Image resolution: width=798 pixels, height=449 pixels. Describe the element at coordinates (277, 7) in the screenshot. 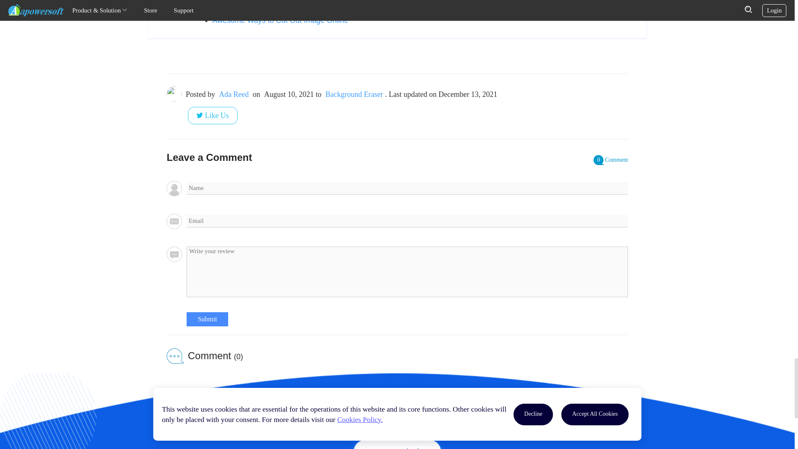

I see `Best 7 Picture Background Editor 2022` at that location.